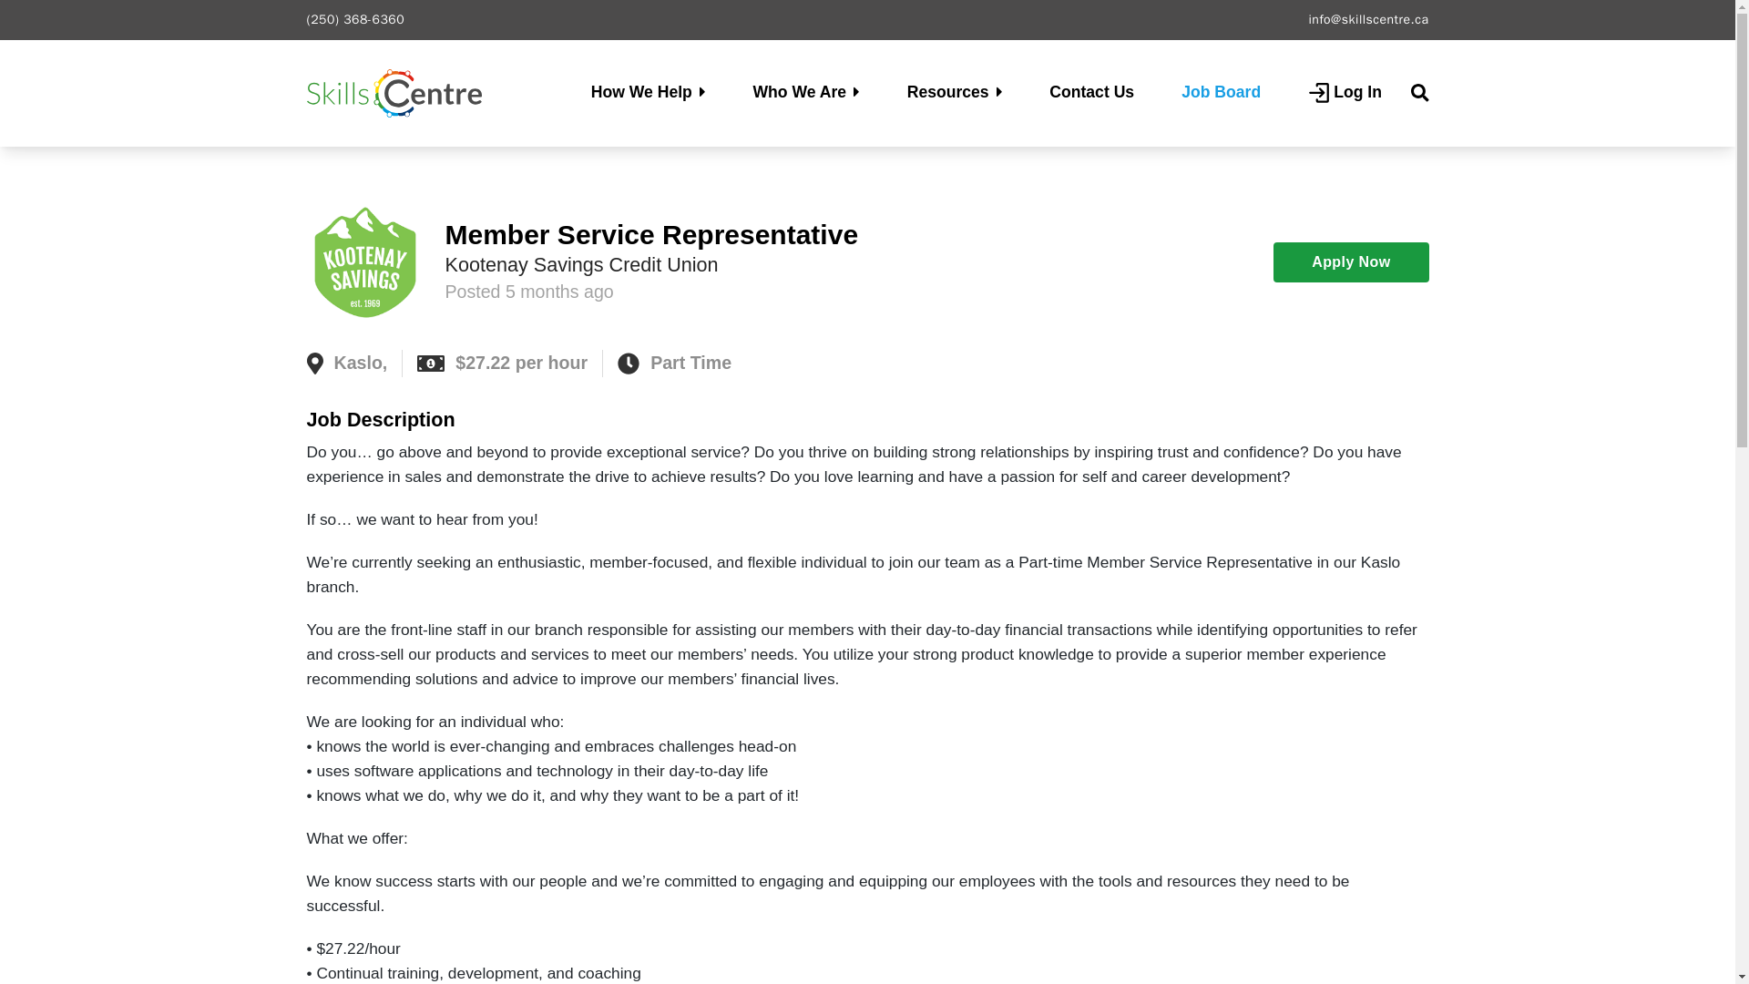 The height and width of the screenshot is (984, 1749). Describe the element at coordinates (1221, 93) in the screenshot. I see `Job Board` at that location.